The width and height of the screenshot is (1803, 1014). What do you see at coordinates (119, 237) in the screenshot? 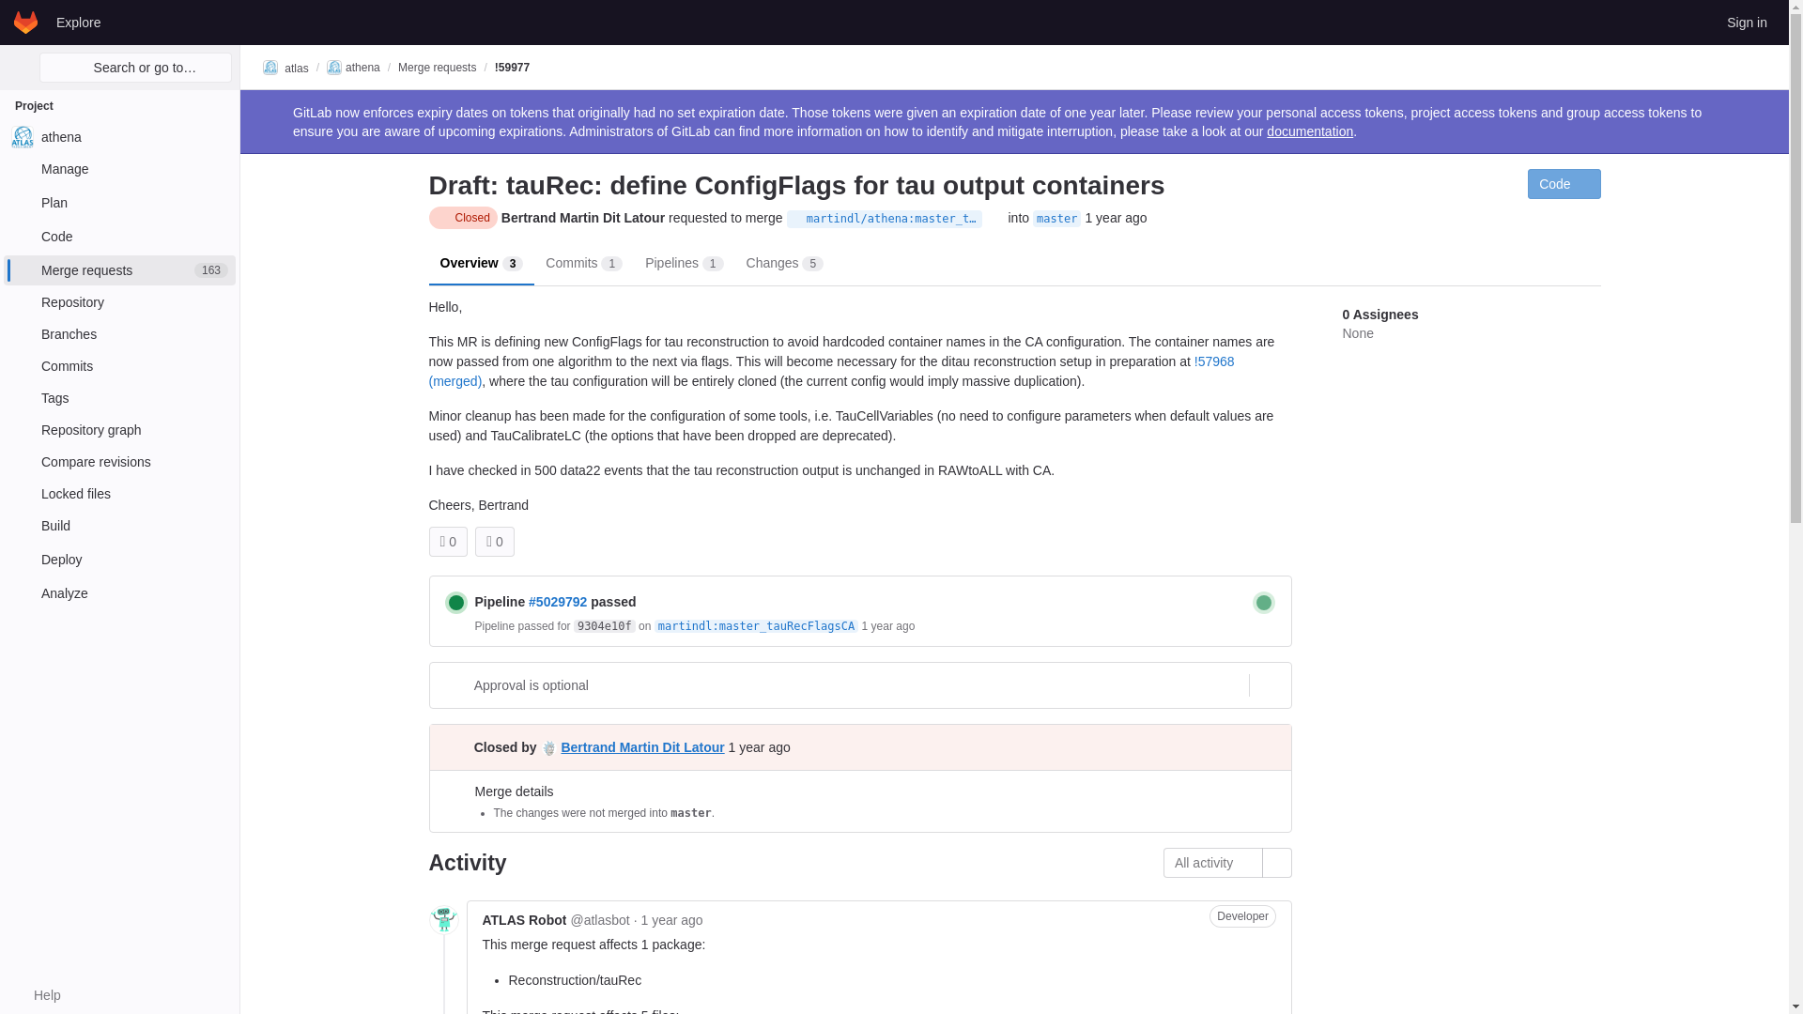
I see `Compare revisions` at bounding box center [119, 237].